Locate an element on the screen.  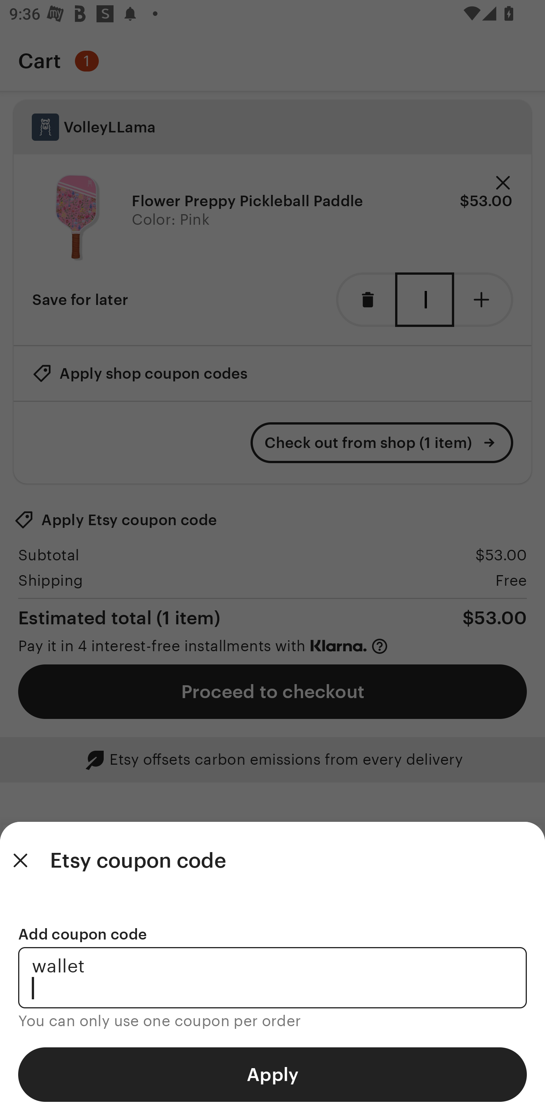
wallet
 is located at coordinates (272, 978).